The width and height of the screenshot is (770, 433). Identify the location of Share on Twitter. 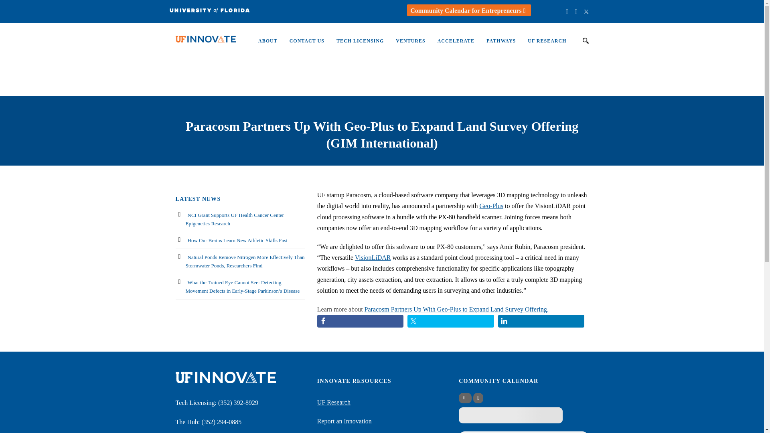
(451, 321).